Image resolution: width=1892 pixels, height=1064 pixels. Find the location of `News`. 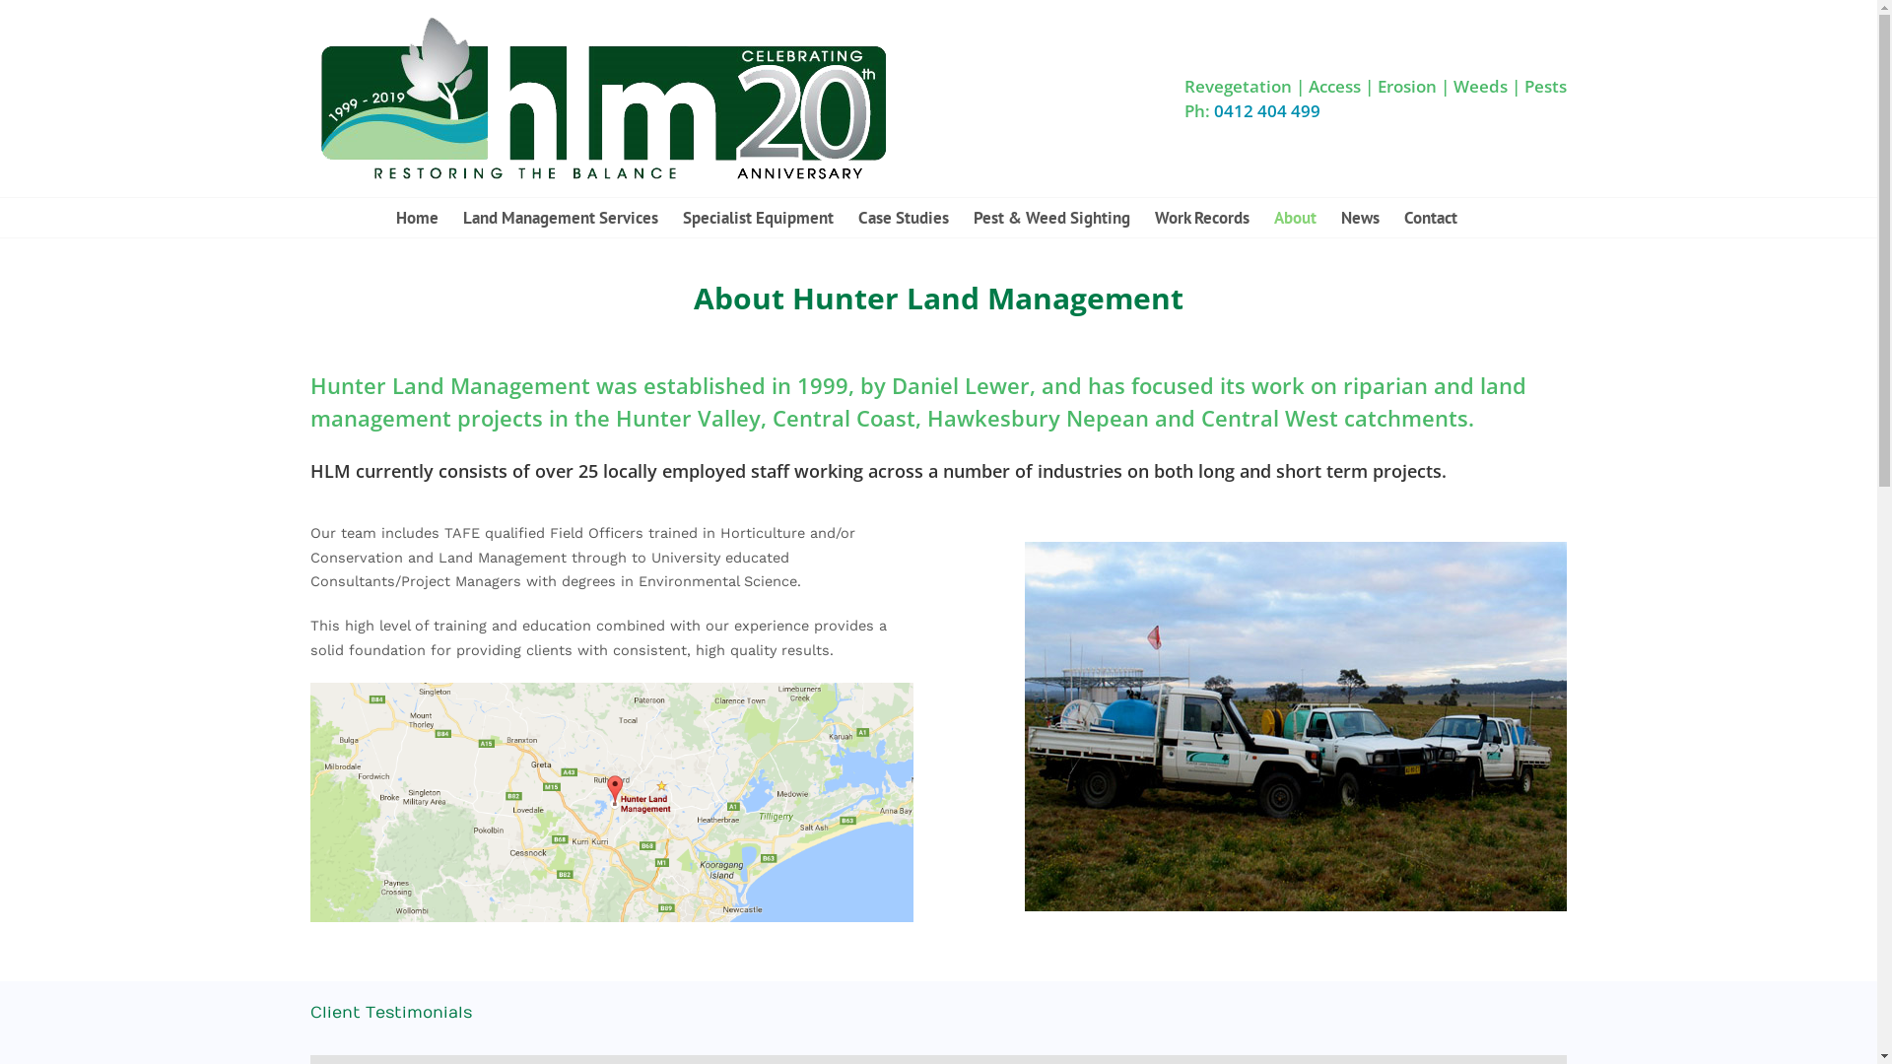

News is located at coordinates (1360, 218).